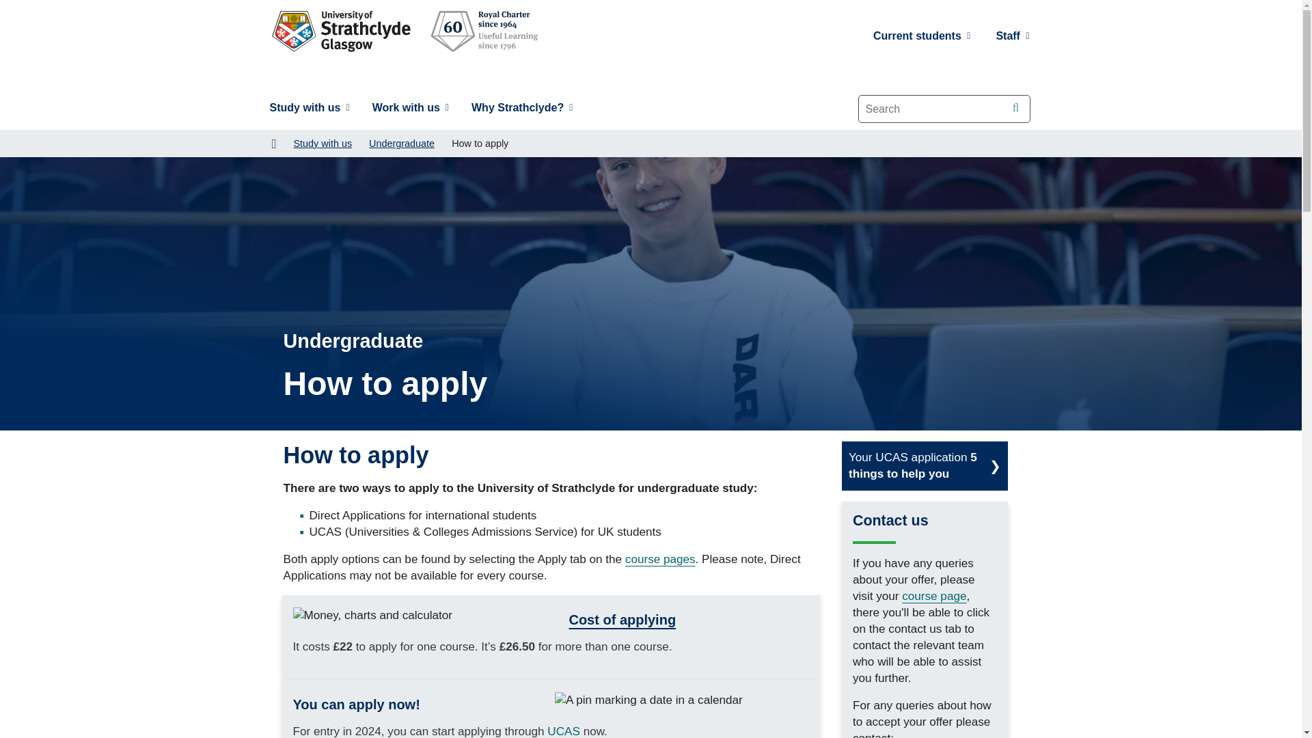 The height and width of the screenshot is (738, 1312). What do you see at coordinates (922, 36) in the screenshot?
I see `Current students` at bounding box center [922, 36].